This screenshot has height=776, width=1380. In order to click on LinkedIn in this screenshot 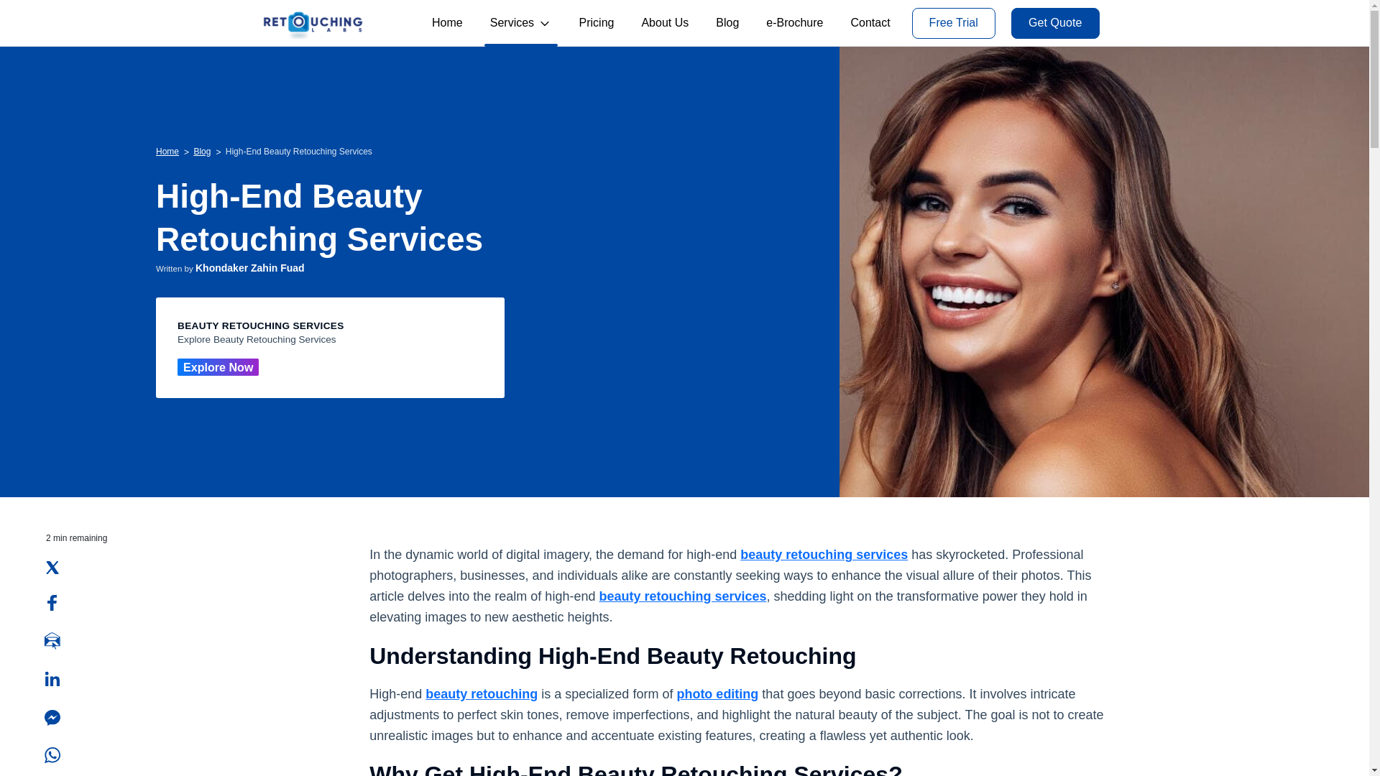, I will do `click(52, 678)`.